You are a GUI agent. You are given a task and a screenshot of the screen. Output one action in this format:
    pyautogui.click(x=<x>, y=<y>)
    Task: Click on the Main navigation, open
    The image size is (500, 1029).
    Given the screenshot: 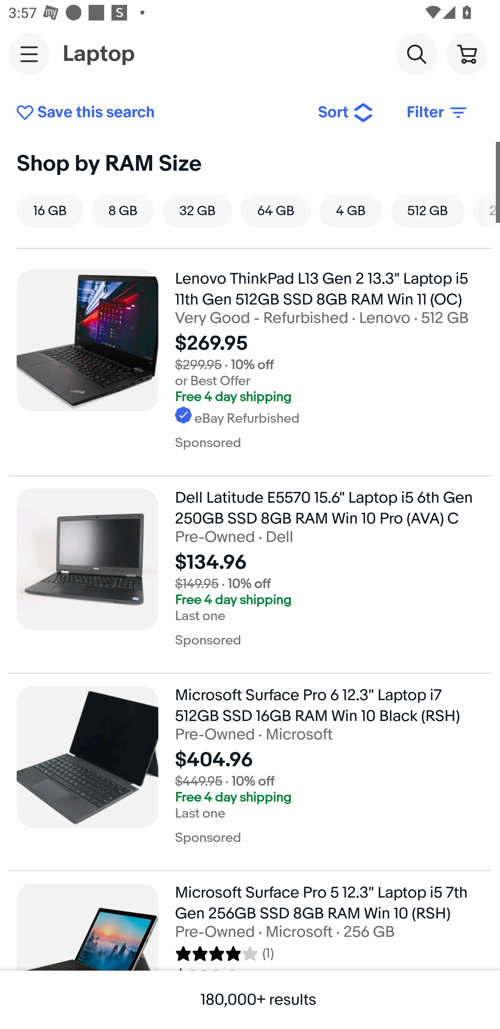 What is the action you would take?
    pyautogui.click(x=29, y=54)
    